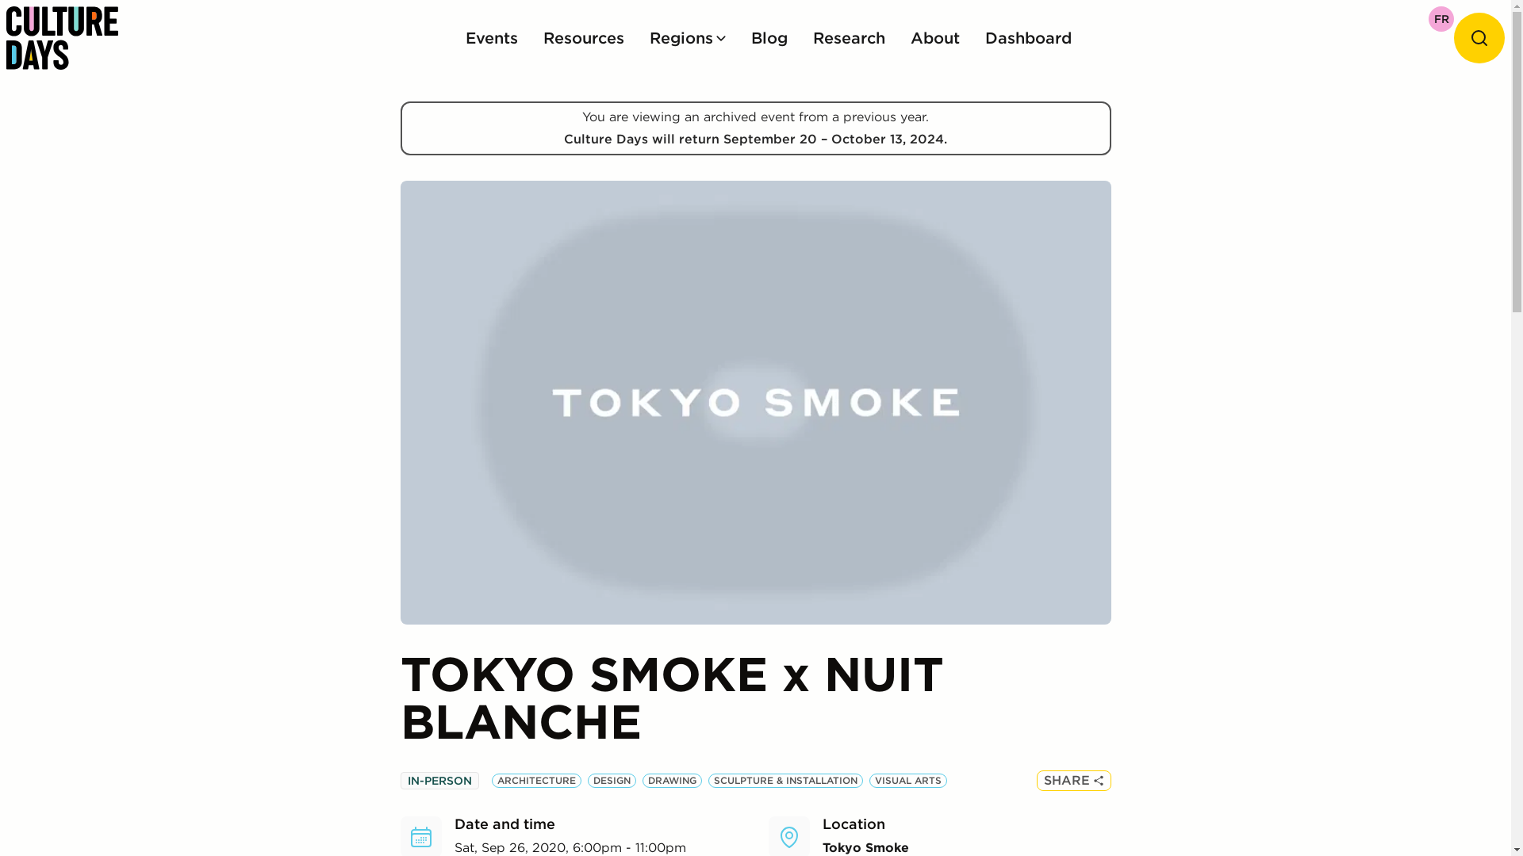  I want to click on Regions, so click(687, 38).